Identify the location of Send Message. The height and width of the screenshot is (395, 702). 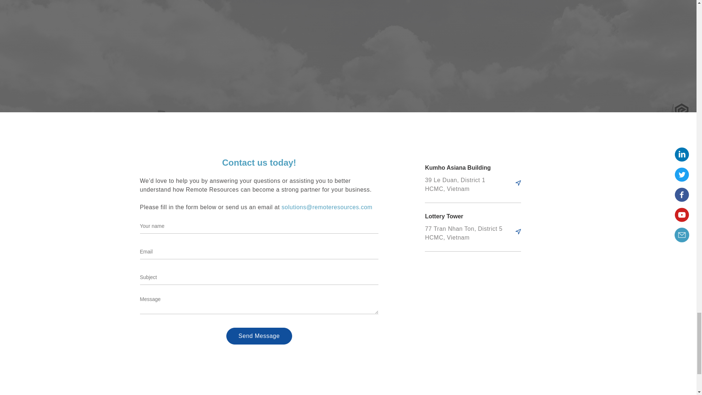
(259, 336).